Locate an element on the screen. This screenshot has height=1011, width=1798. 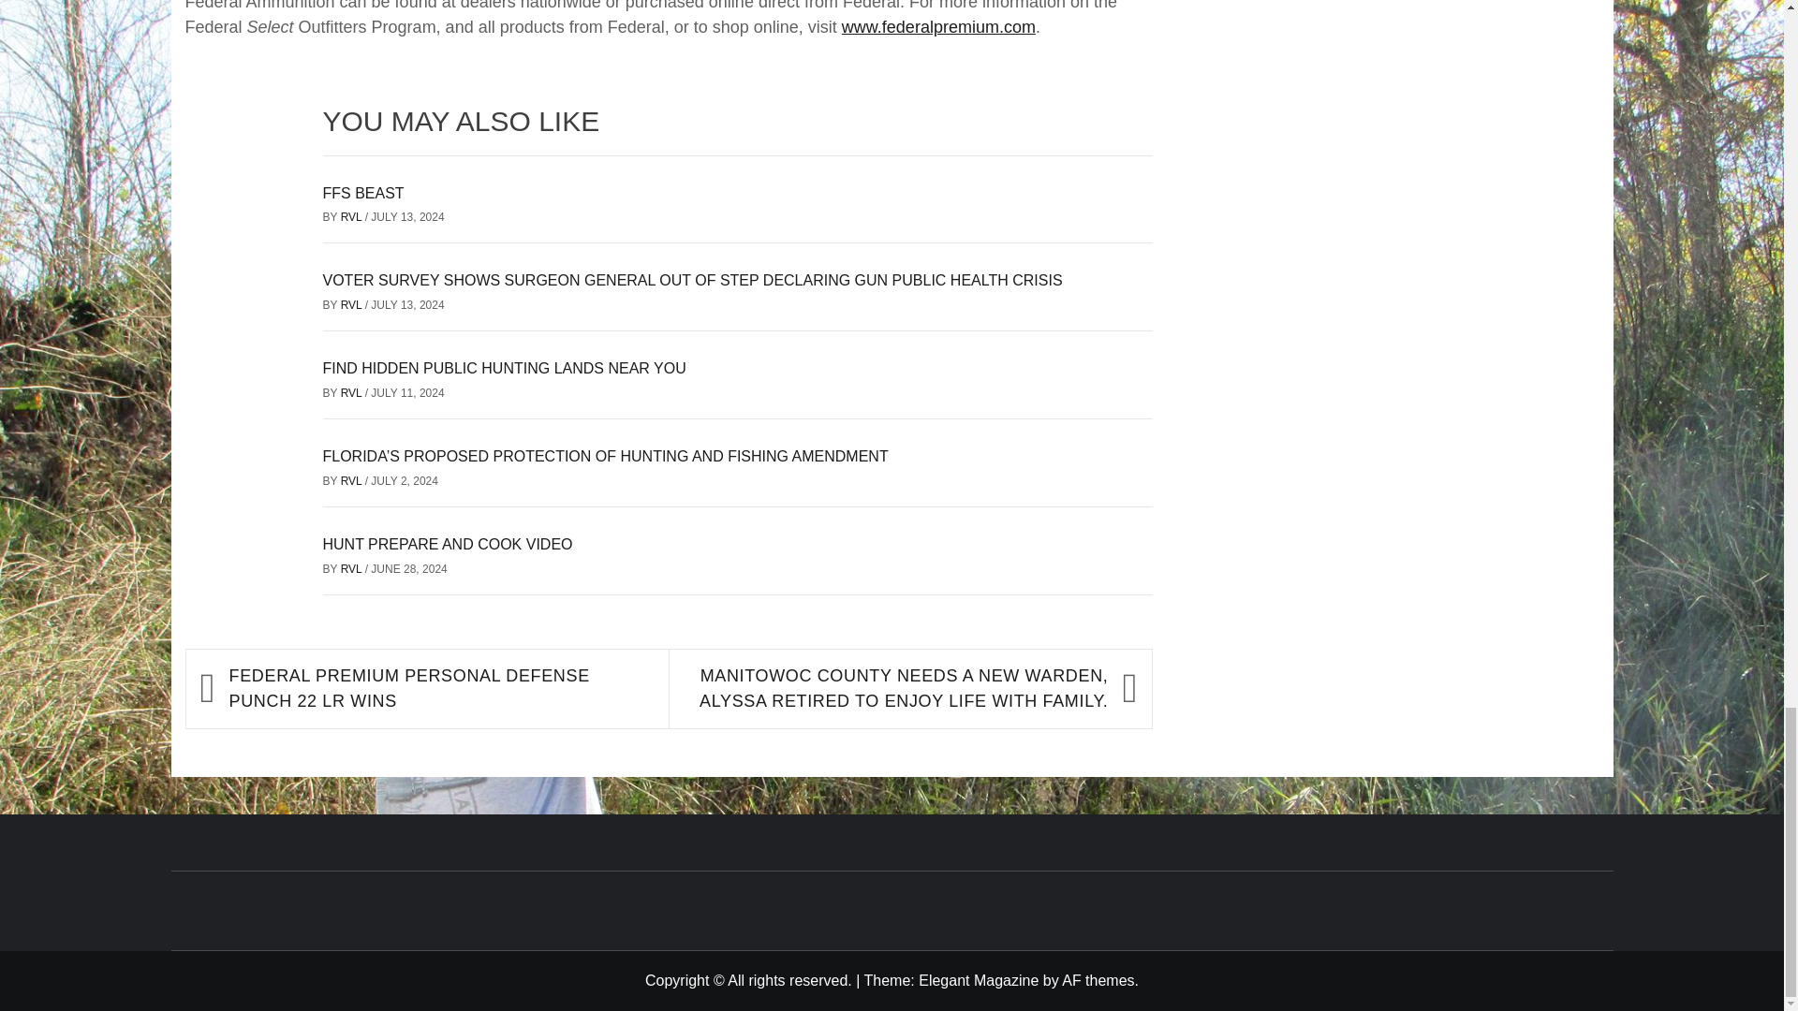
RVL is located at coordinates (352, 480).